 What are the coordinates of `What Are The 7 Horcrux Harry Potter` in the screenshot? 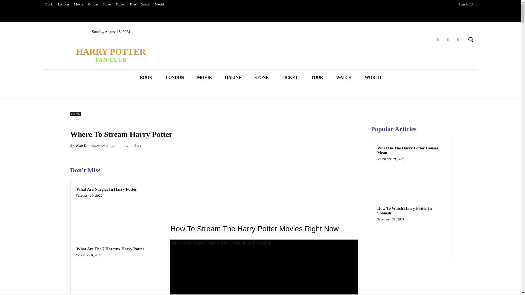 It's located at (110, 249).